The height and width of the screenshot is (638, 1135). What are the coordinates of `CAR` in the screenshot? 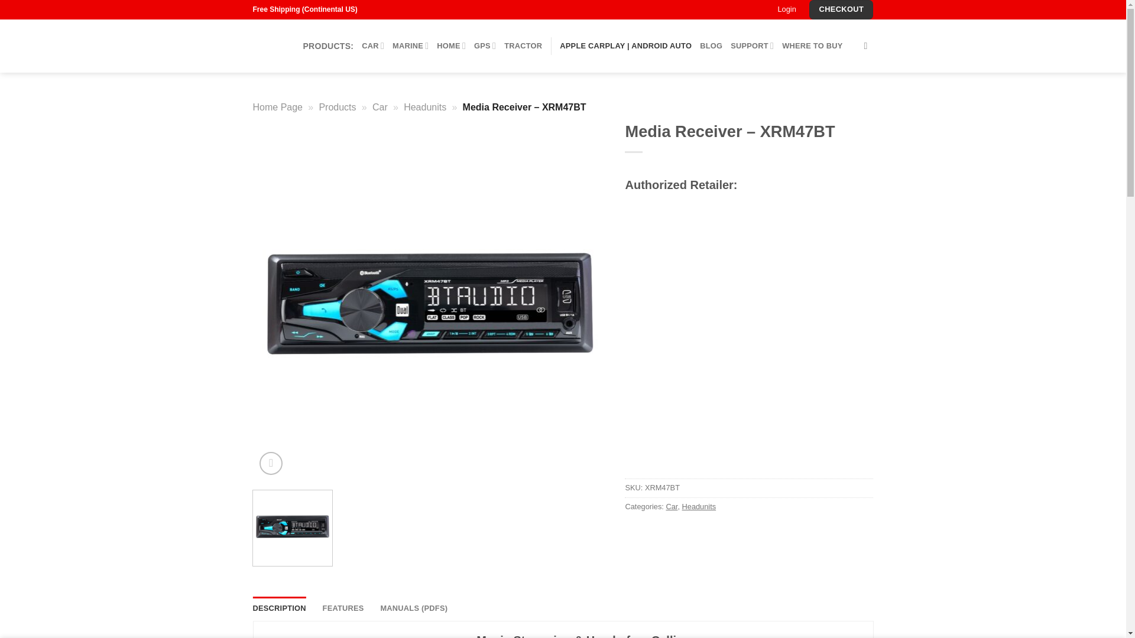 It's located at (373, 46).